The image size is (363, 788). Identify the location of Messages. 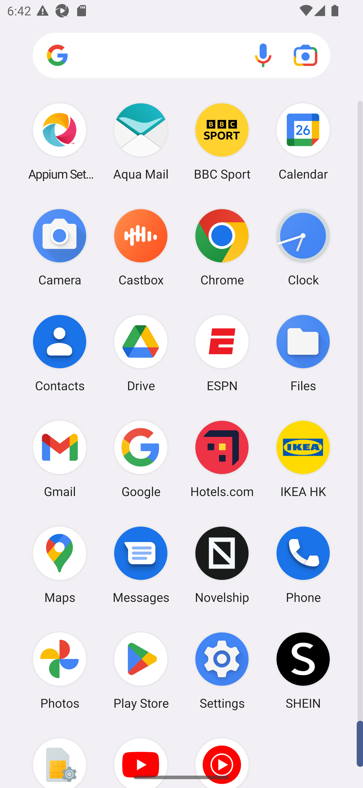
(141, 565).